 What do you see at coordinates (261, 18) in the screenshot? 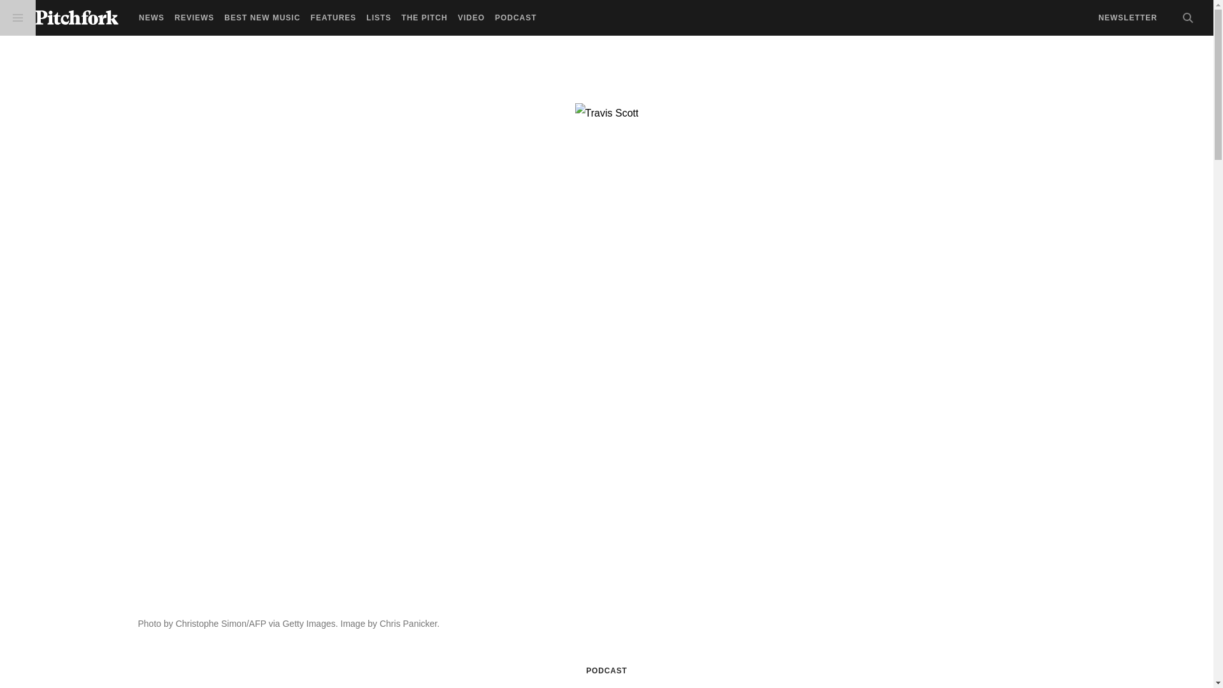
I see `BEST NEW MUSIC` at bounding box center [261, 18].